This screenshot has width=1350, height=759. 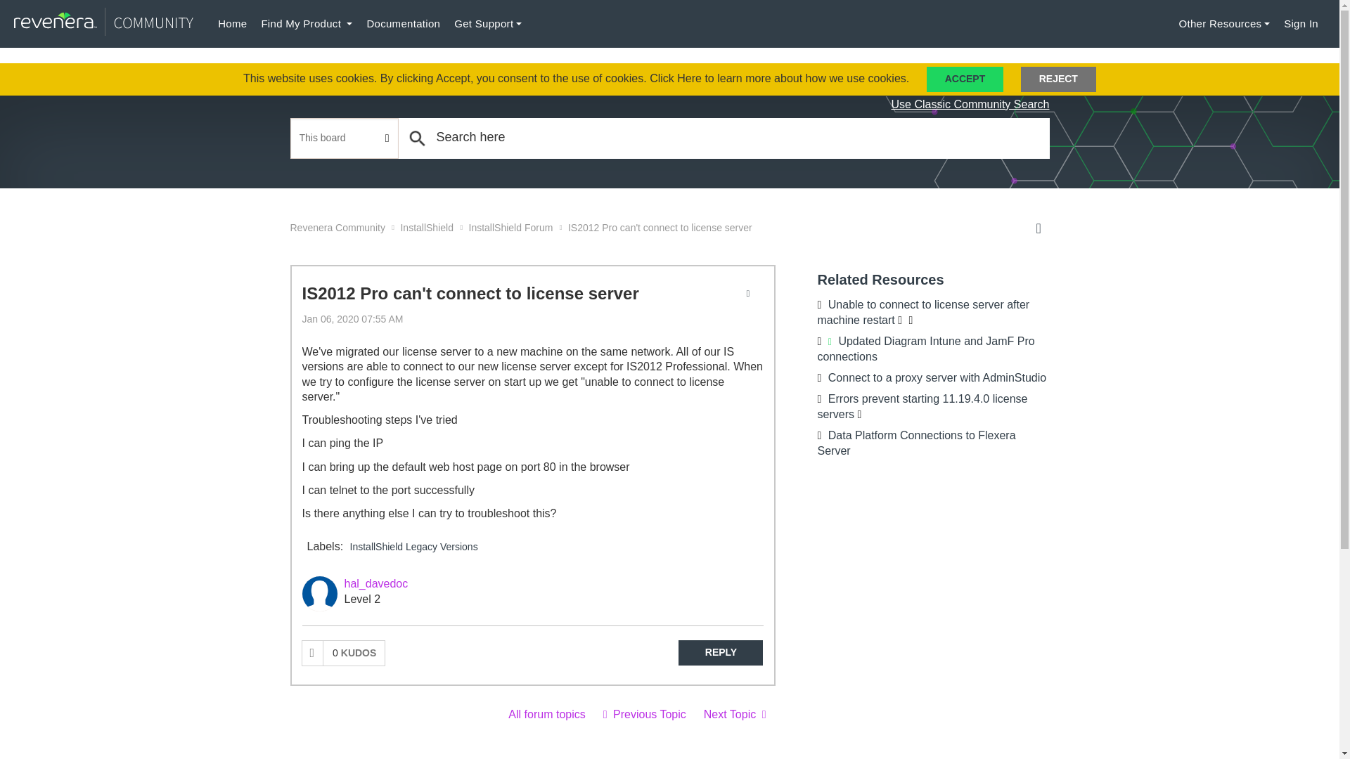 I want to click on Home, so click(x=232, y=24).